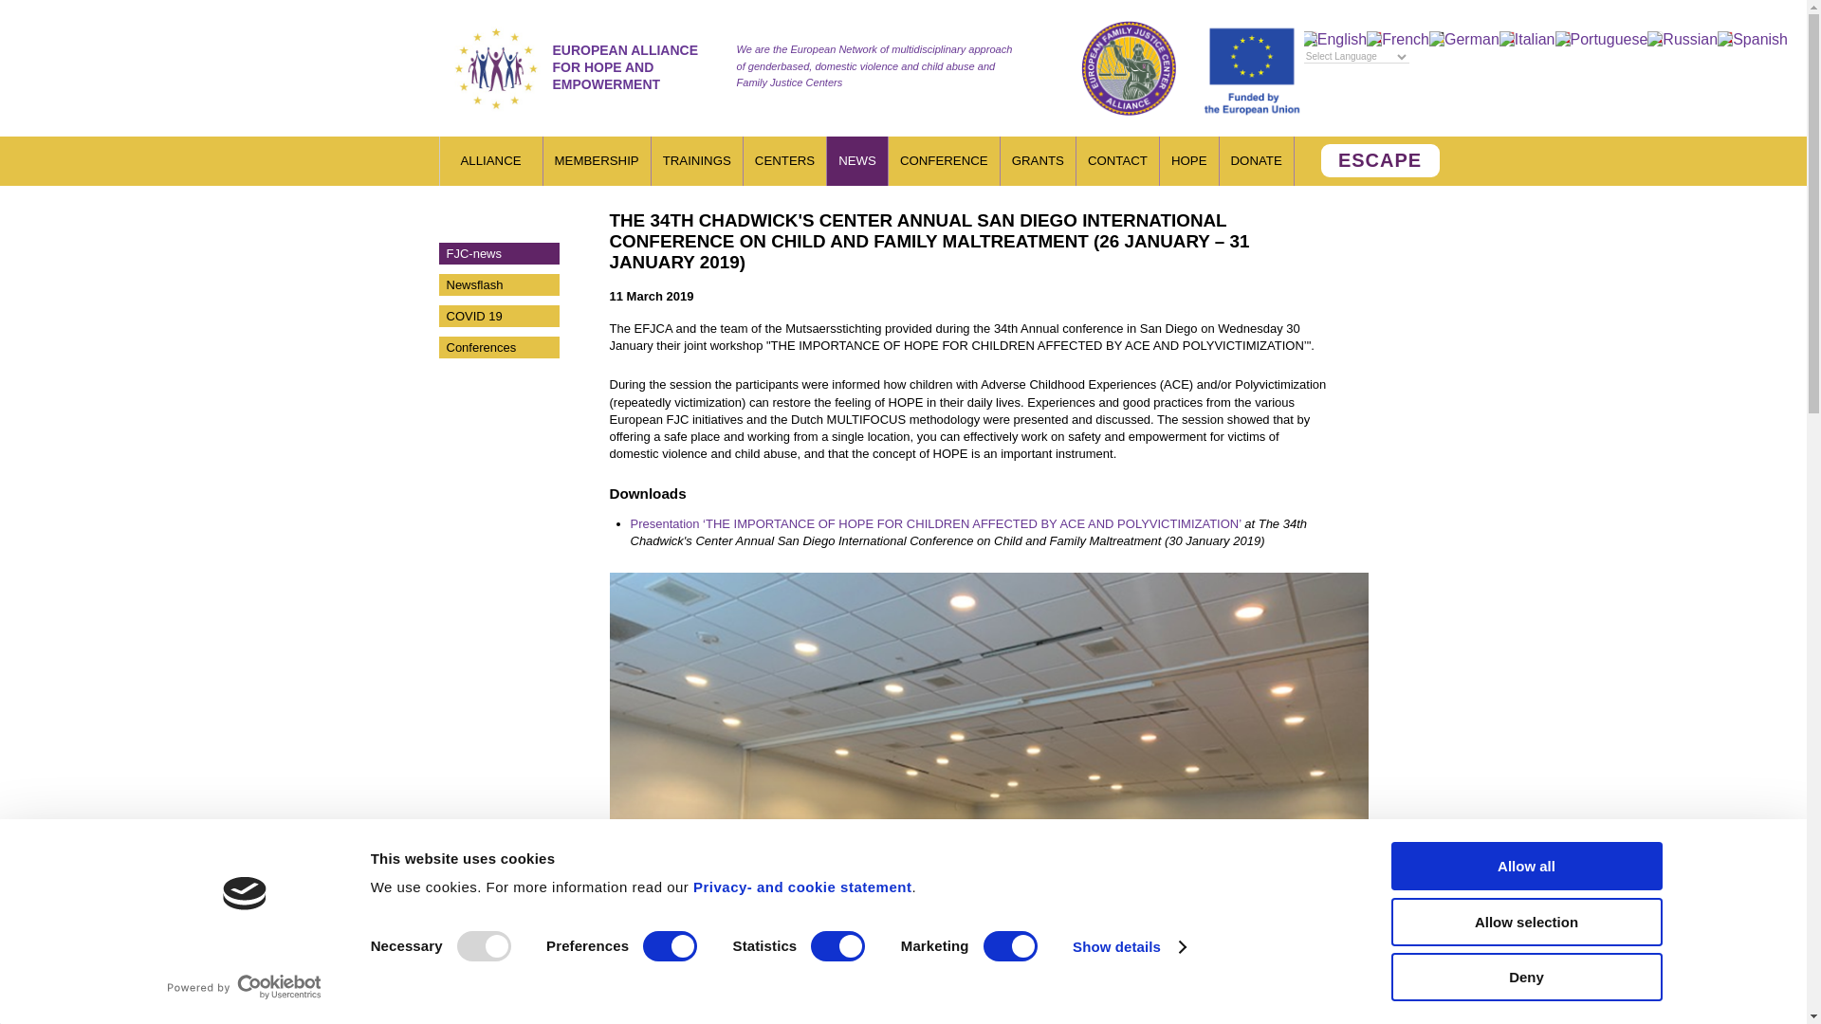  I want to click on German, so click(1464, 39).